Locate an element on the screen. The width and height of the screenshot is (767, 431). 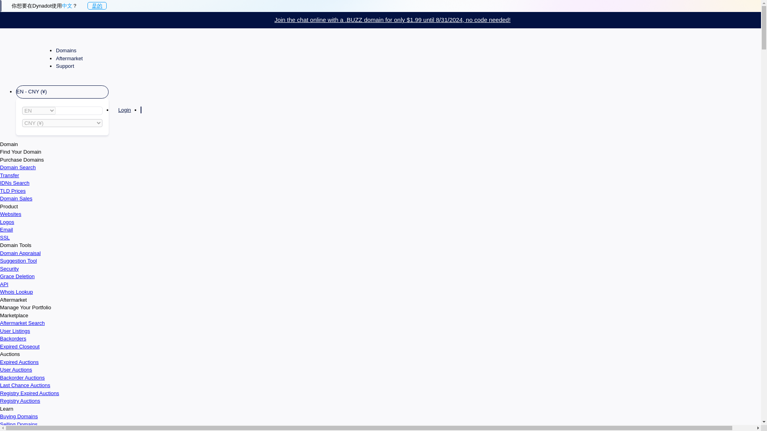
Last Chance Auctions is located at coordinates (25, 385).